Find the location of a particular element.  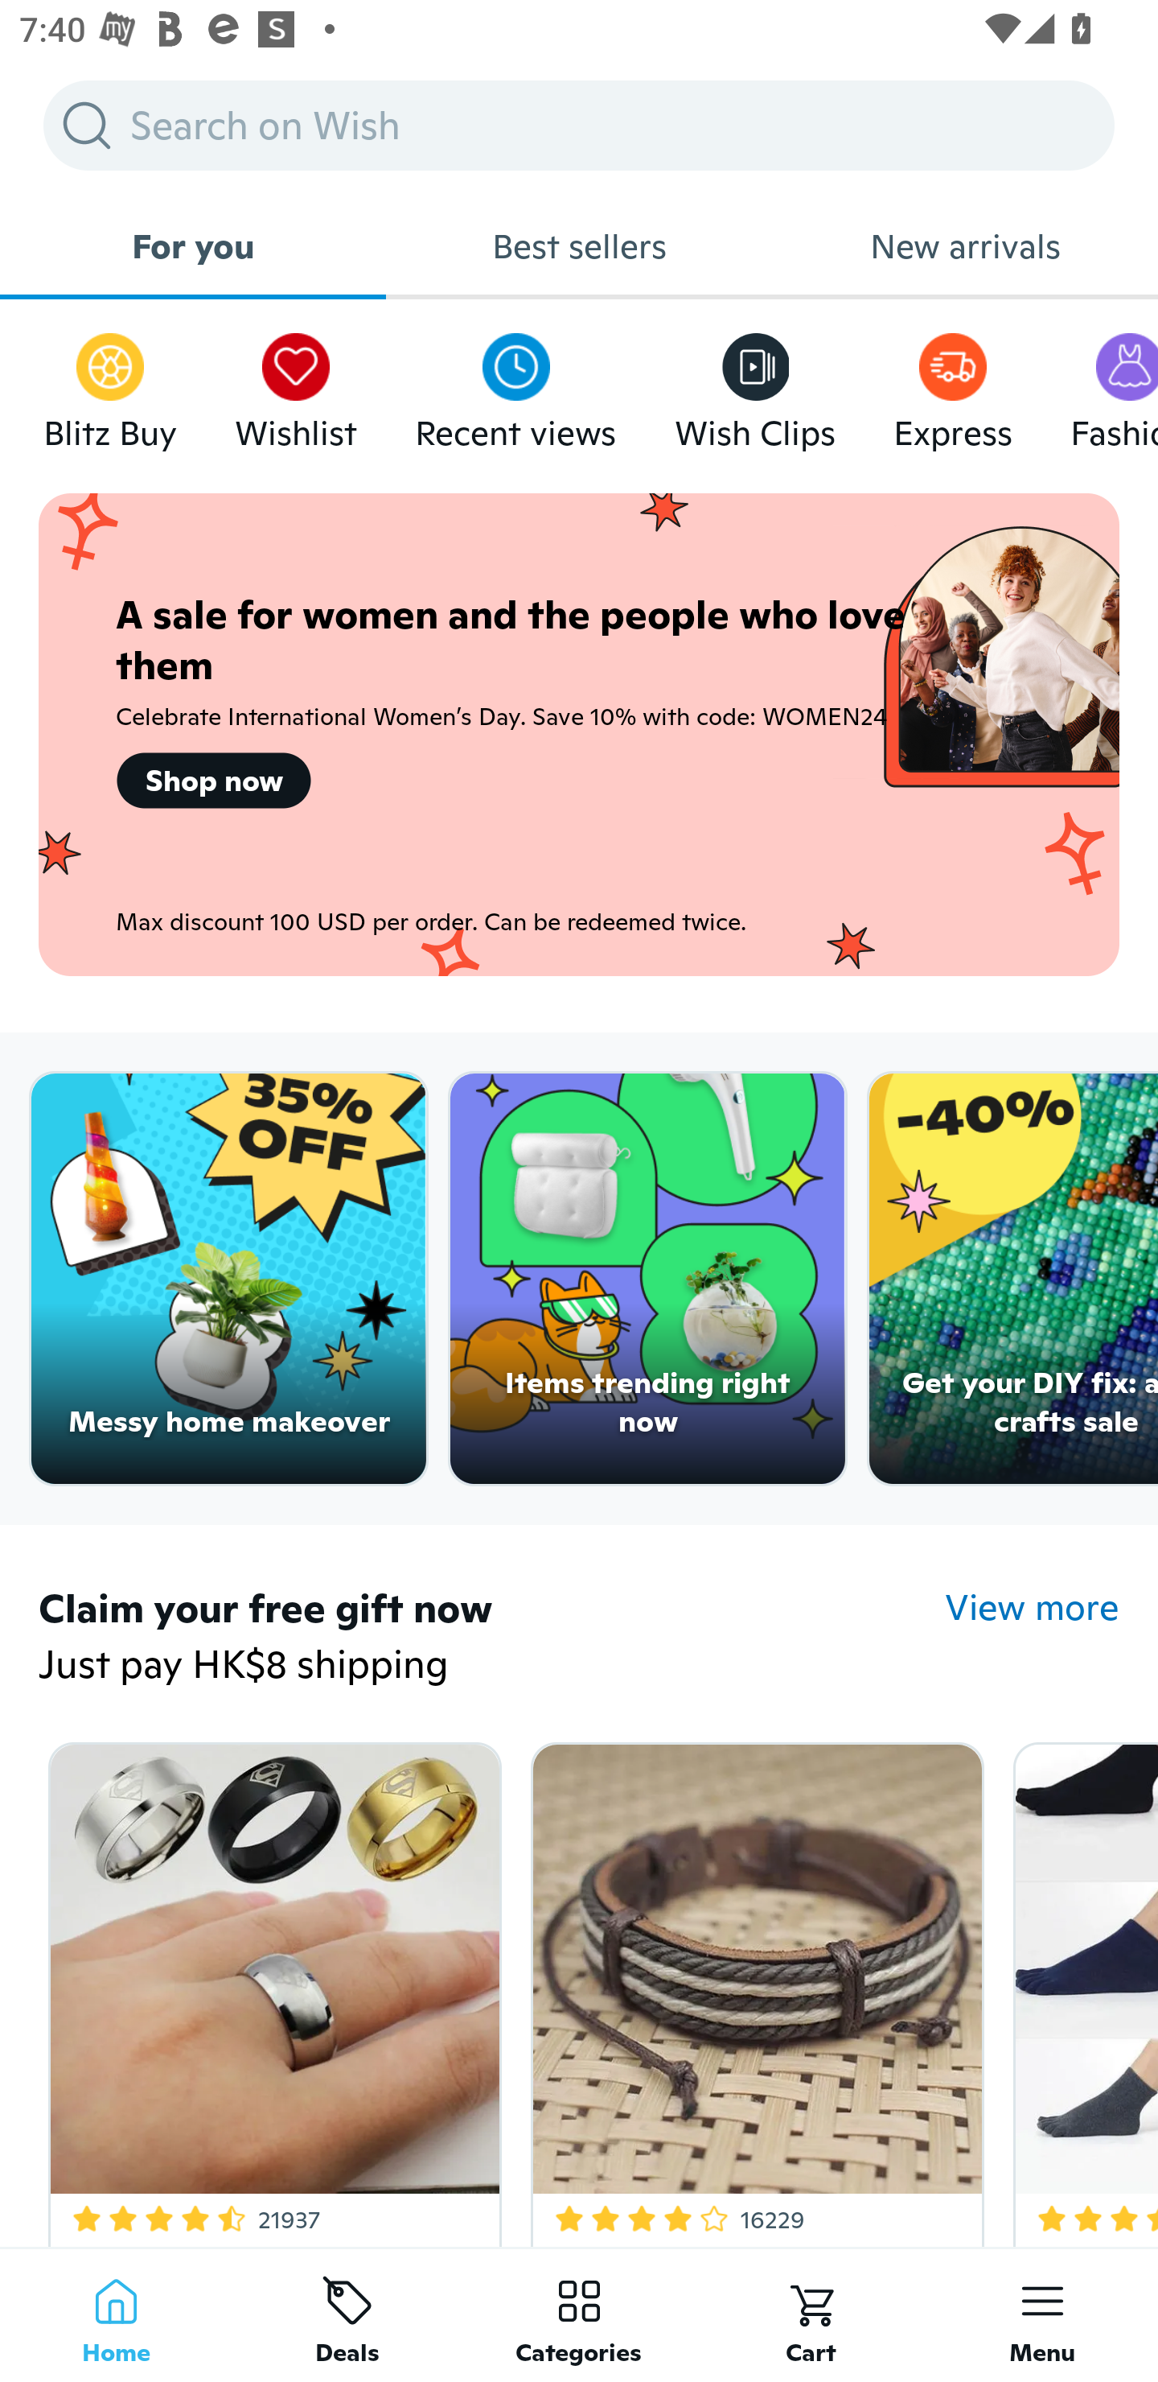

Home is located at coordinates (116, 2314).